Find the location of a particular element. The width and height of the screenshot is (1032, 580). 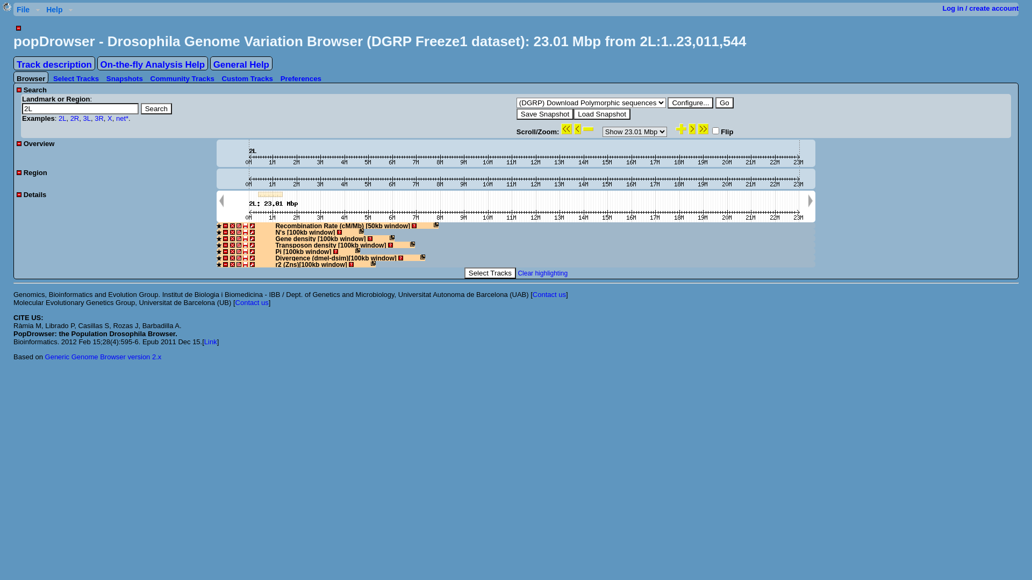

3R is located at coordinates (99, 118).